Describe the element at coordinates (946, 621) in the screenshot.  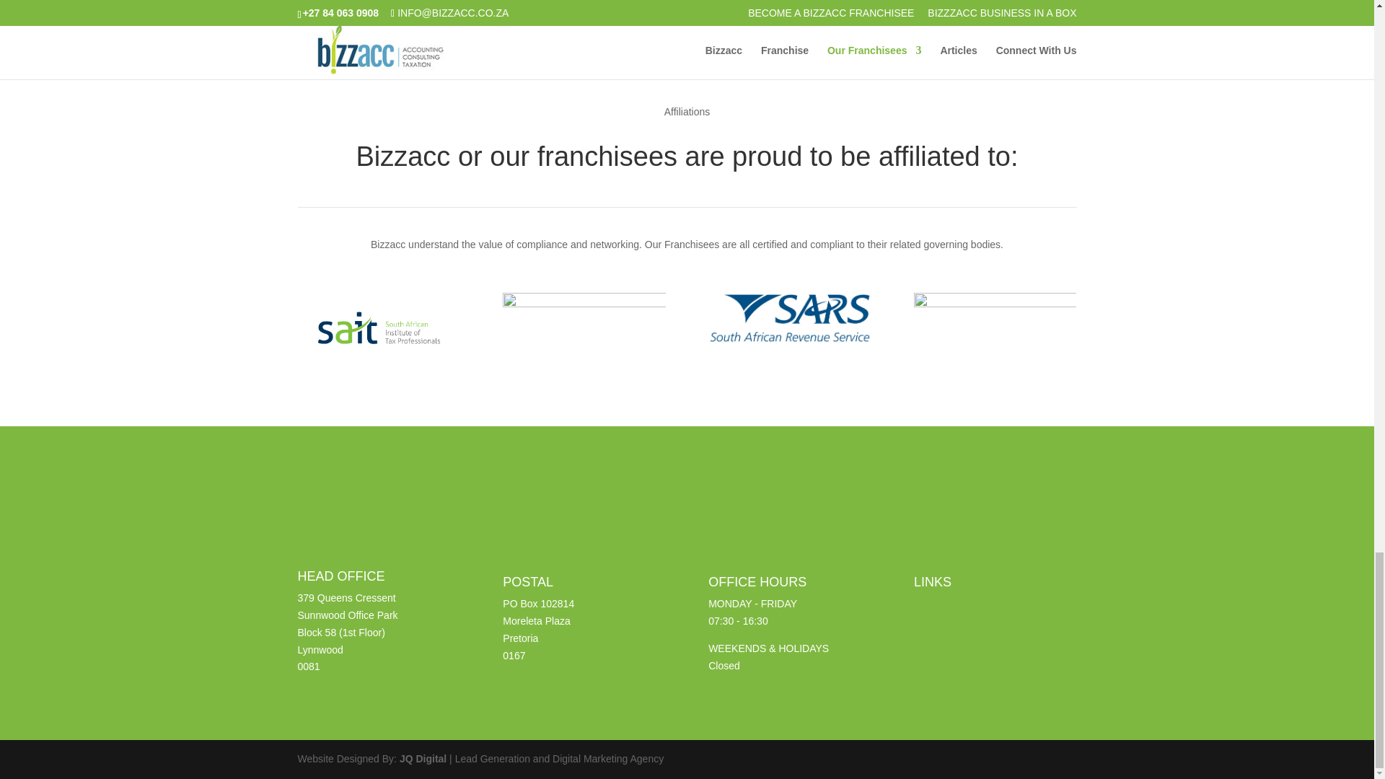
I see `FRANCHISES` at that location.